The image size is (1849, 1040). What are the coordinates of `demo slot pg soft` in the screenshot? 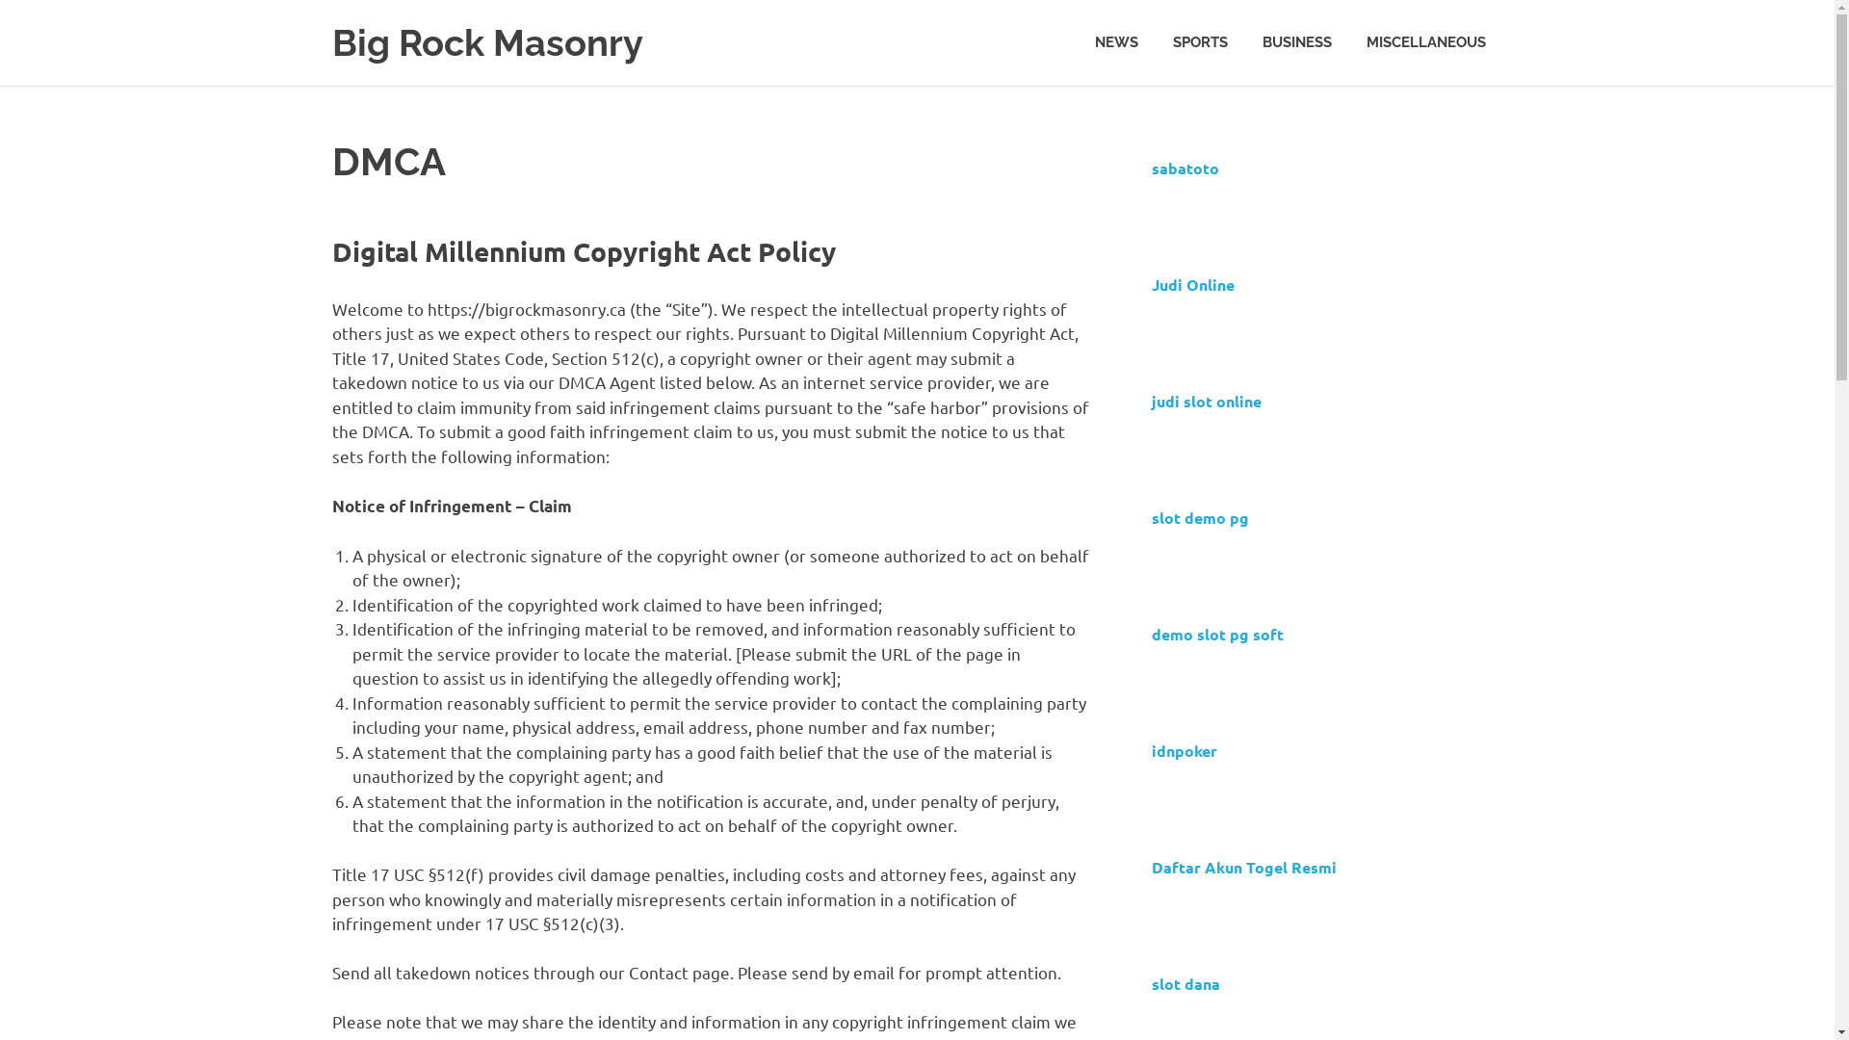 It's located at (1217, 634).